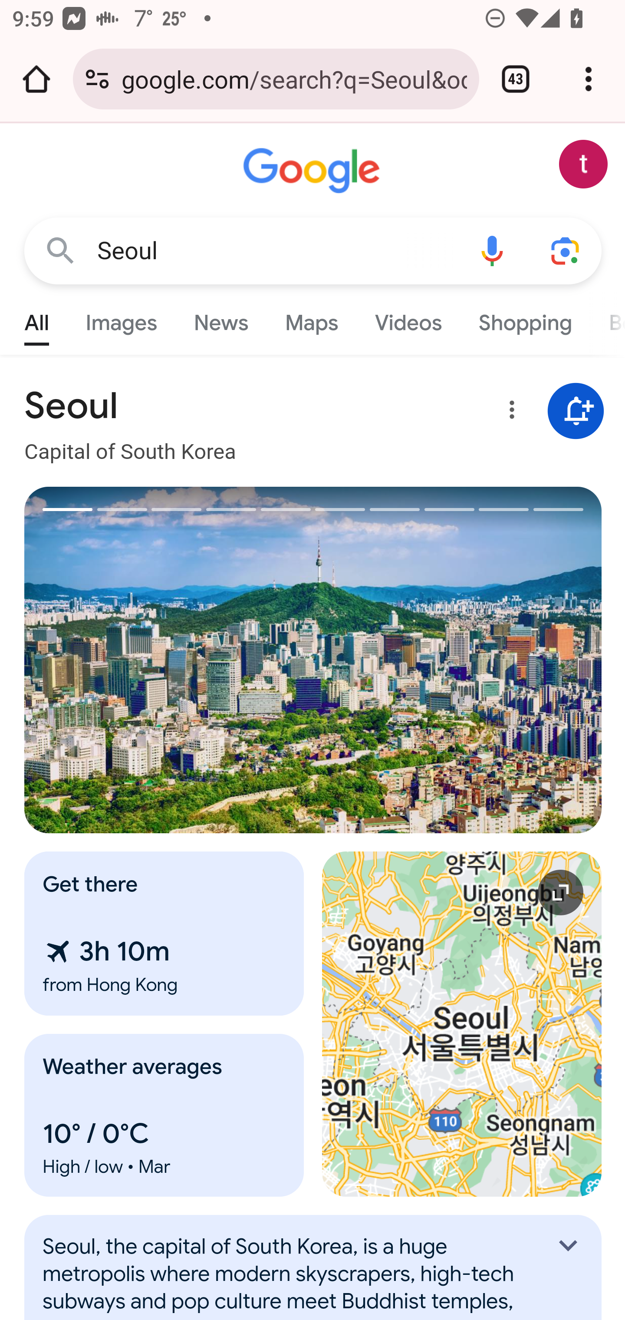  I want to click on Weather averages 10° / 0°C High / low • Mar, so click(164, 1115).